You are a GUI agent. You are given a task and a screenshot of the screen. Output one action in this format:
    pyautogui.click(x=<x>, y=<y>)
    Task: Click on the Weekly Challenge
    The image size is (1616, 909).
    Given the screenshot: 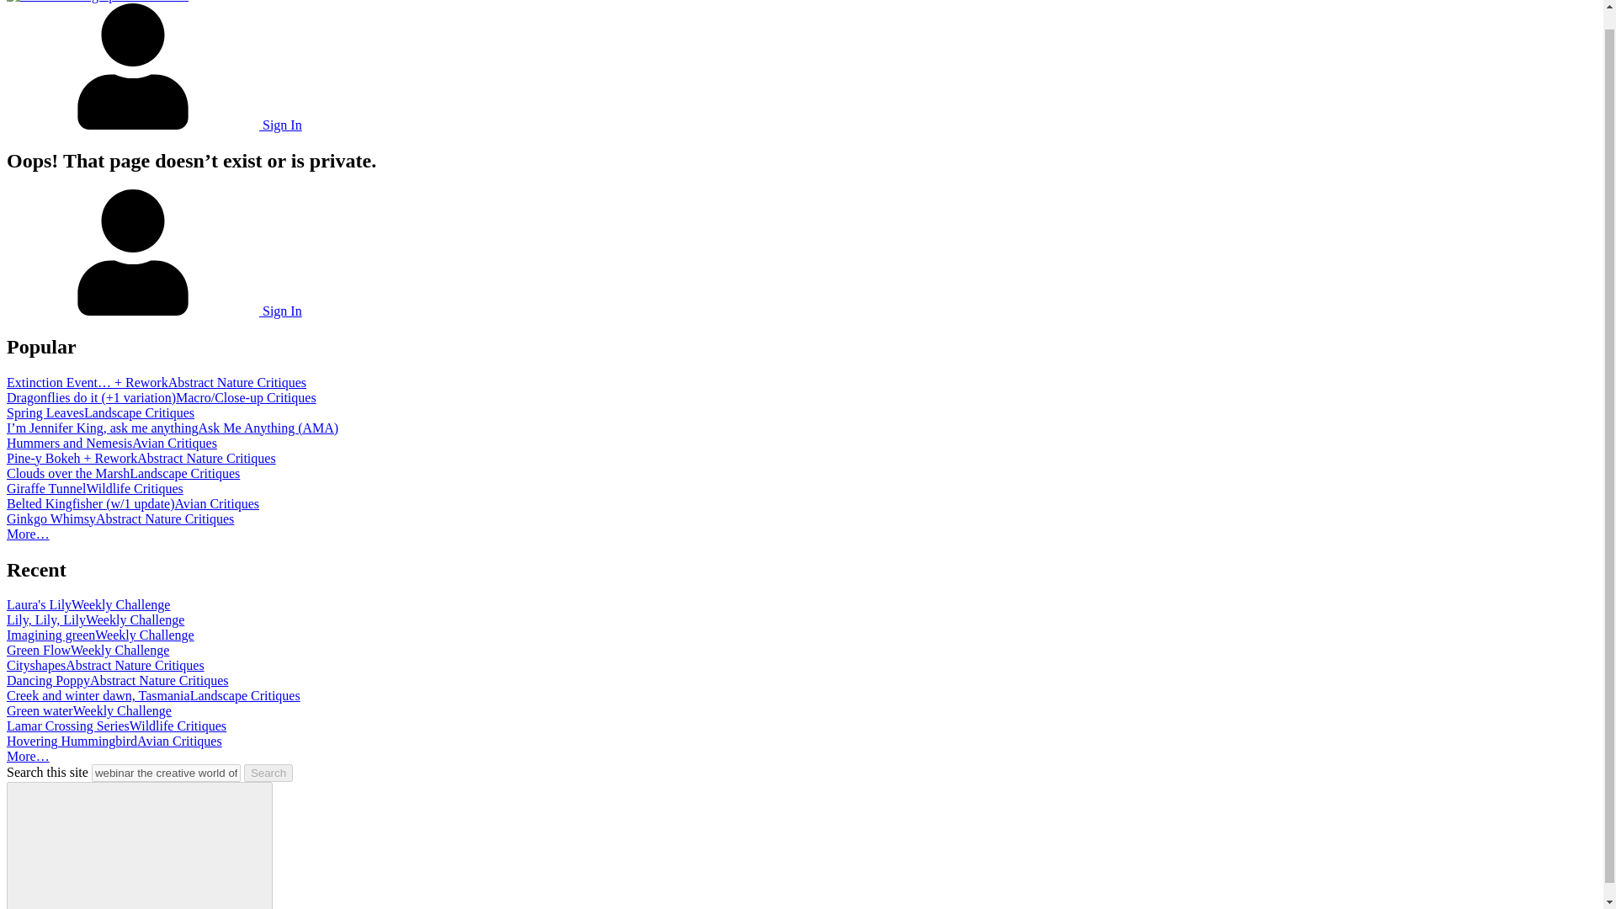 What is the action you would take?
    pyautogui.click(x=120, y=604)
    